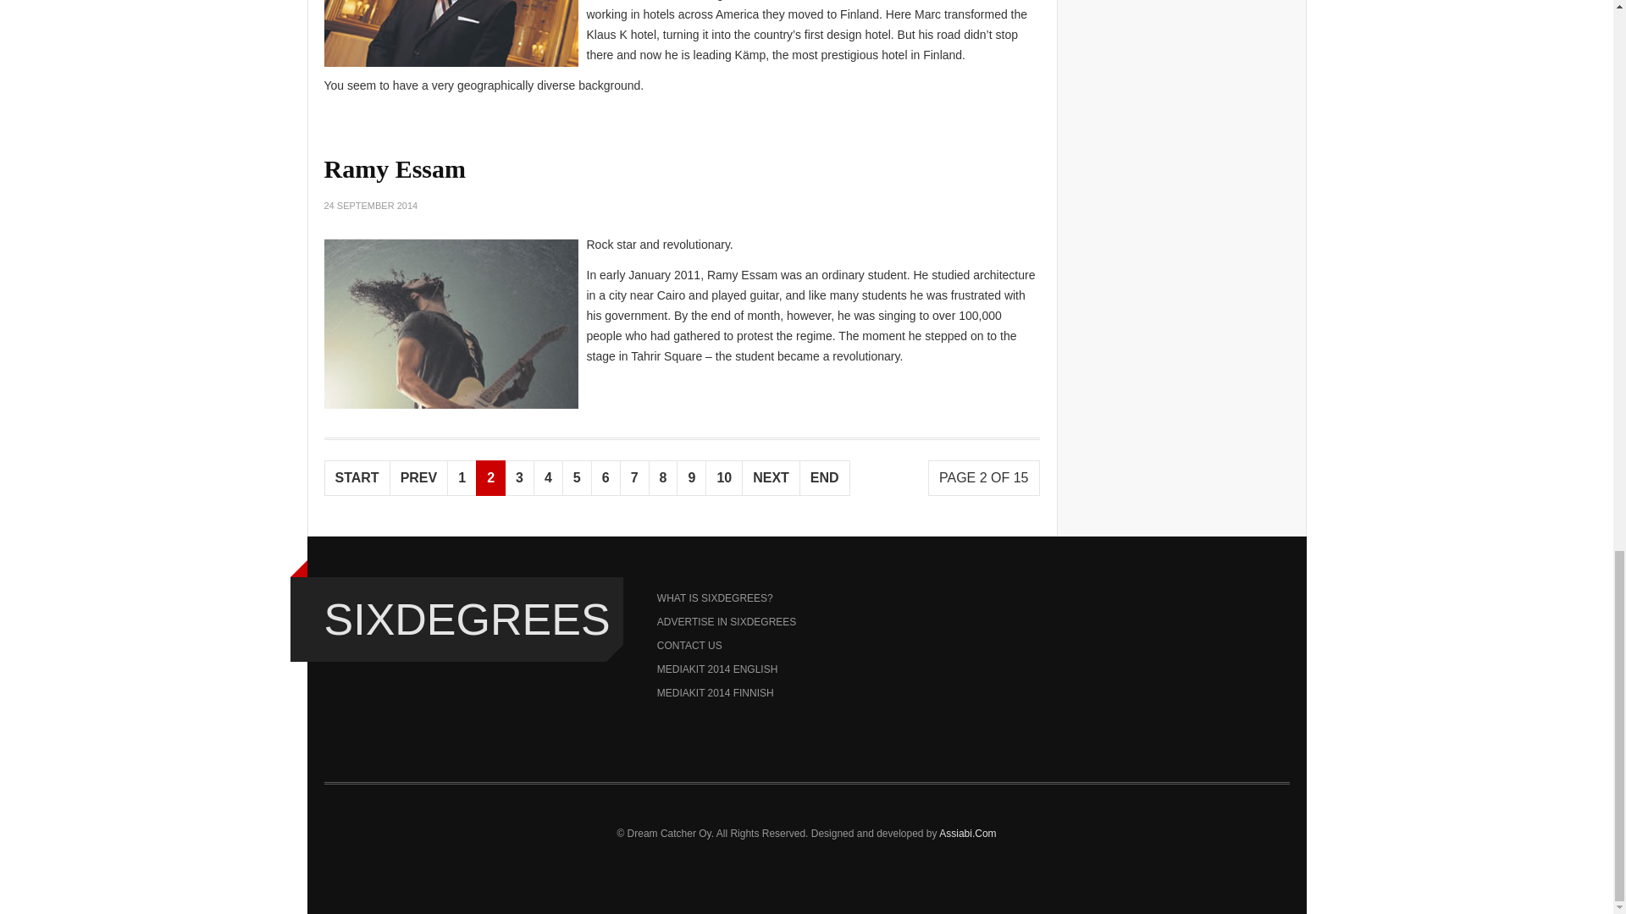  Describe the element at coordinates (418, 477) in the screenshot. I see `PREV` at that location.